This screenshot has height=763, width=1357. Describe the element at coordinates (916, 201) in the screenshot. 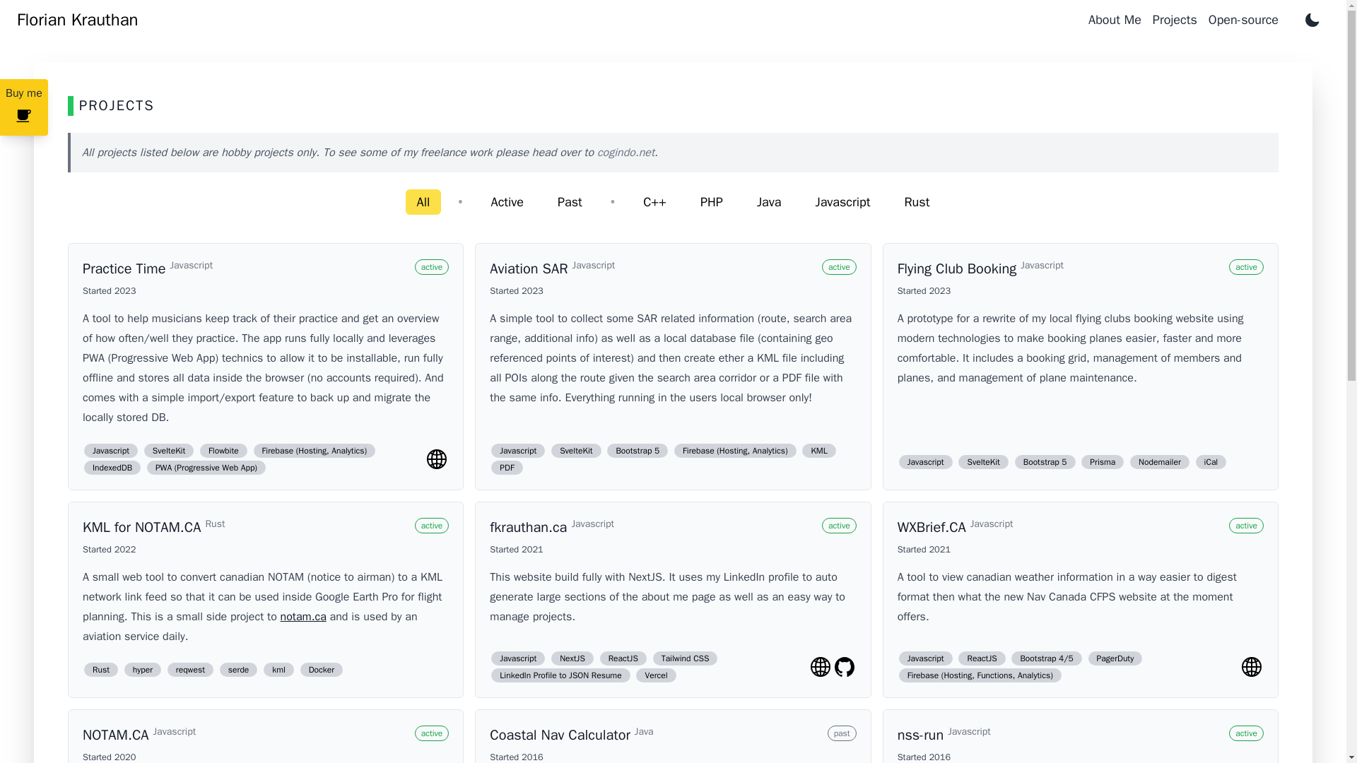

I see `Rust` at that location.